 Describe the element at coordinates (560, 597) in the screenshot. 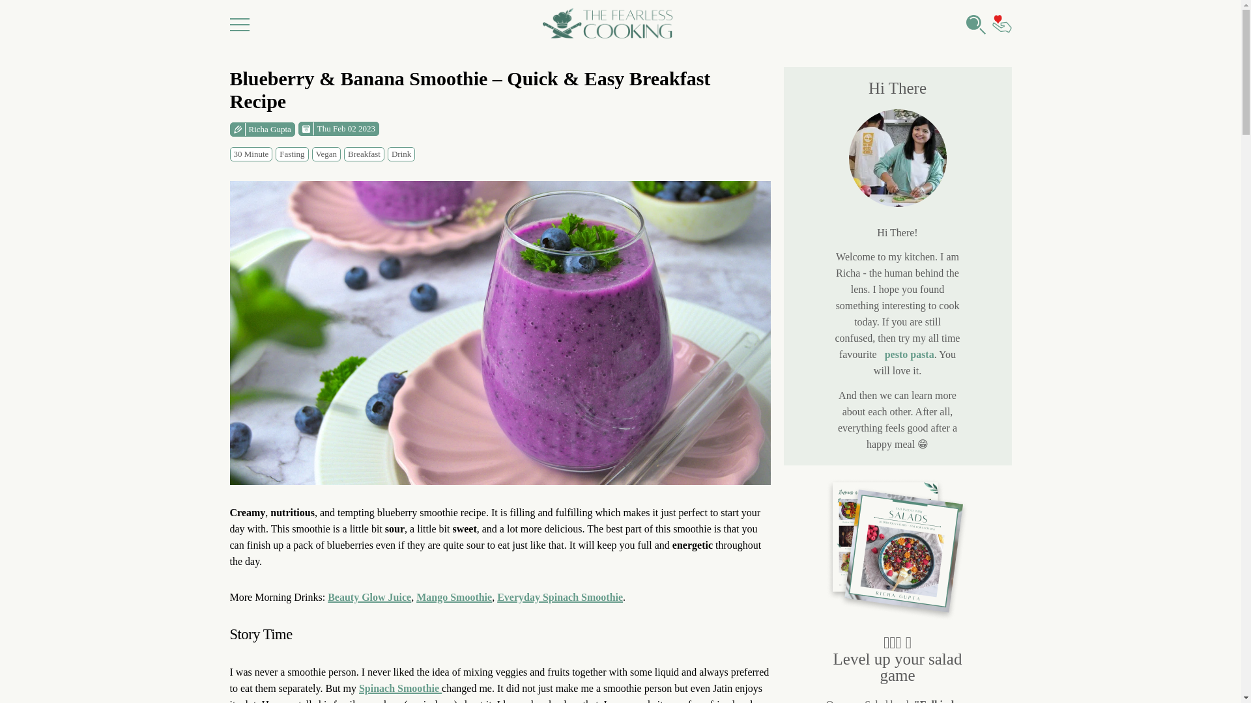

I see `Everyday Spinach Smoothie` at that location.